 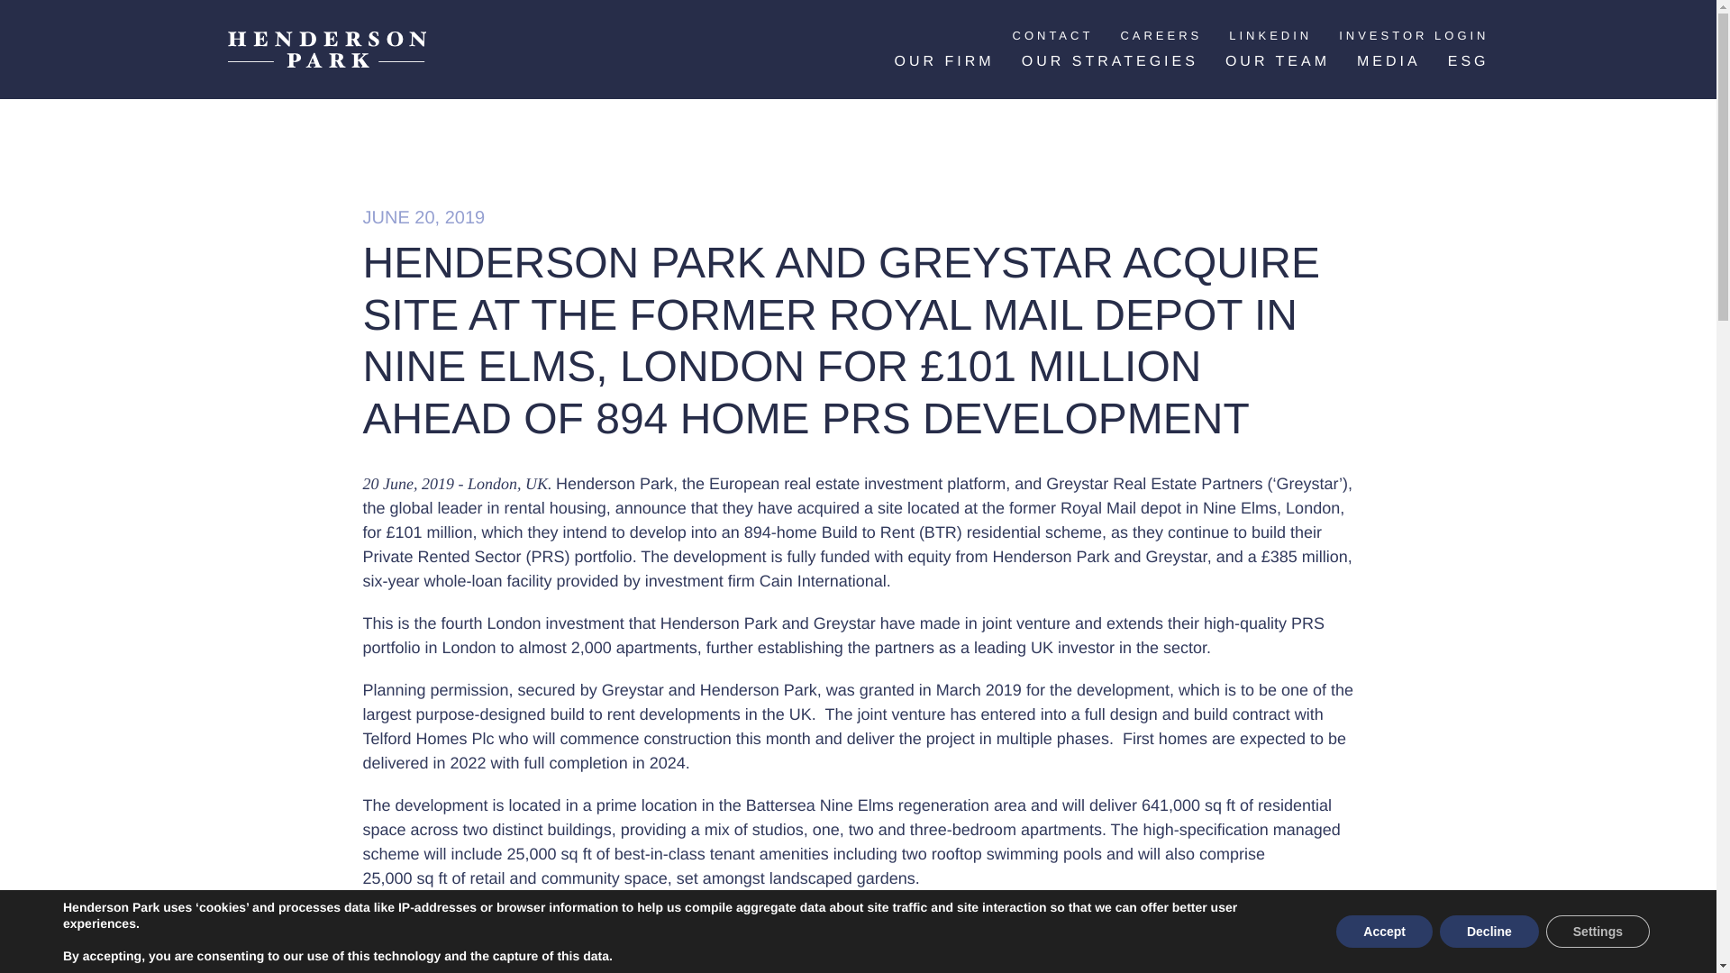 What do you see at coordinates (1270, 36) in the screenshot?
I see `LINKEDIN` at bounding box center [1270, 36].